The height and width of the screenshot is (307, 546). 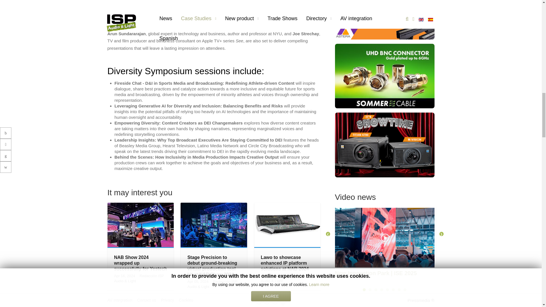 What do you see at coordinates (385, 144) in the screenshot?
I see `Digital Projection mapping` at bounding box center [385, 144].